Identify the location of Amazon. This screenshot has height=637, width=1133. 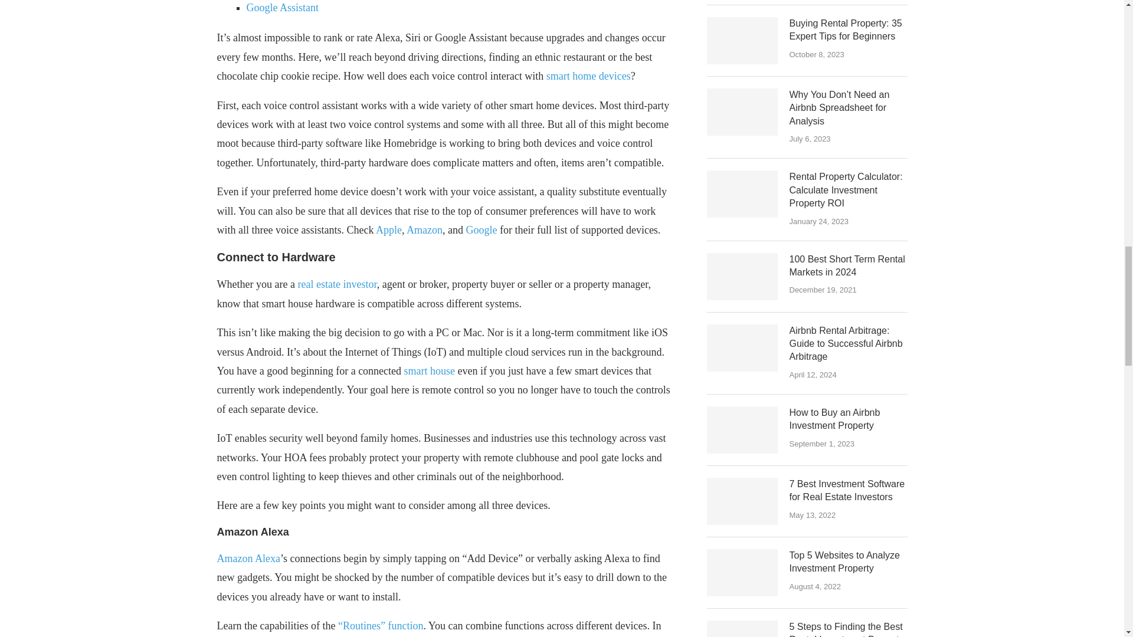
(425, 230).